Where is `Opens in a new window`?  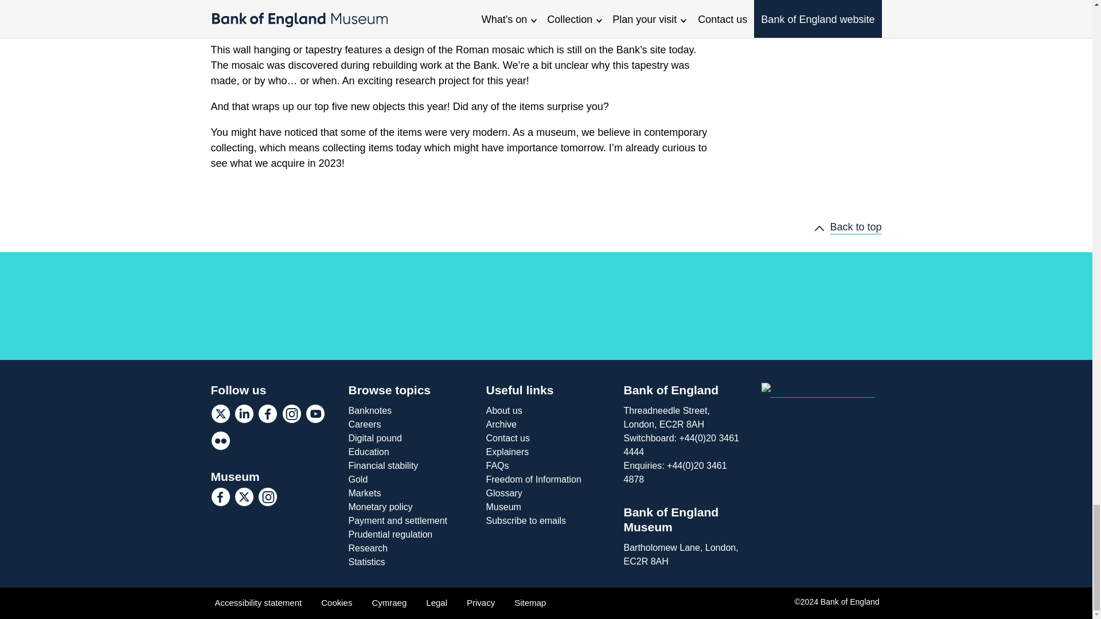 Opens in a new window is located at coordinates (315, 414).